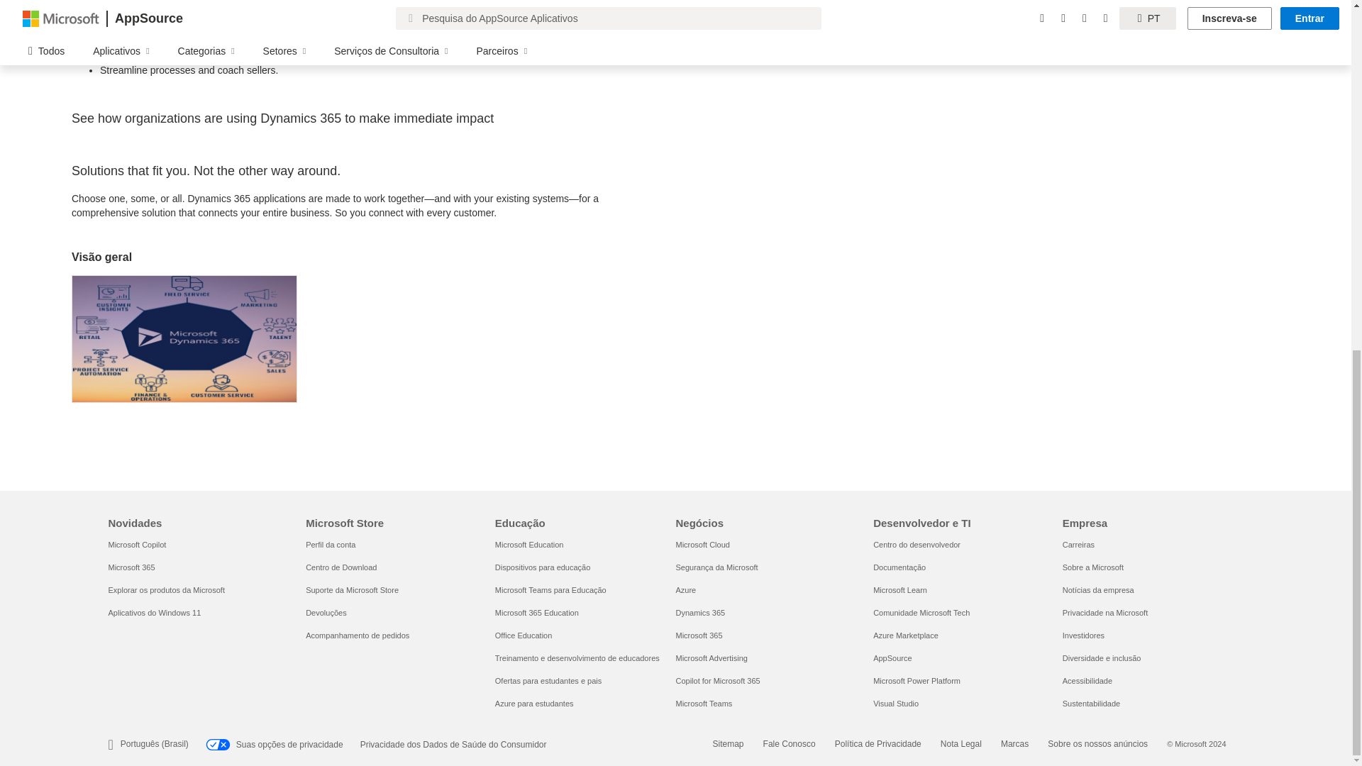  Describe the element at coordinates (166, 590) in the screenshot. I see `Explorar os produtos da Microsoft` at that location.